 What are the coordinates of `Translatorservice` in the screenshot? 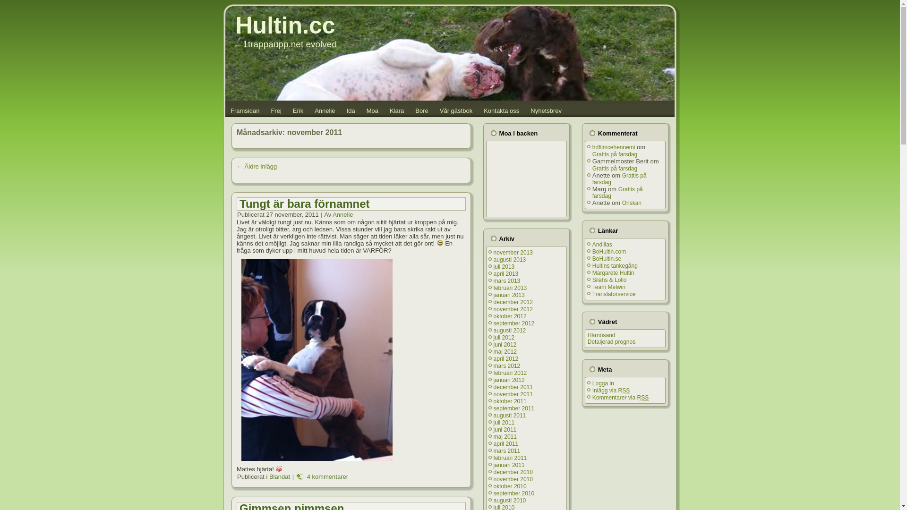 It's located at (614, 294).